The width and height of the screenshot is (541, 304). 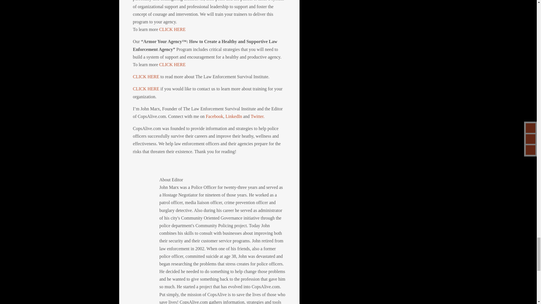 I want to click on Facebook, so click(x=214, y=117).